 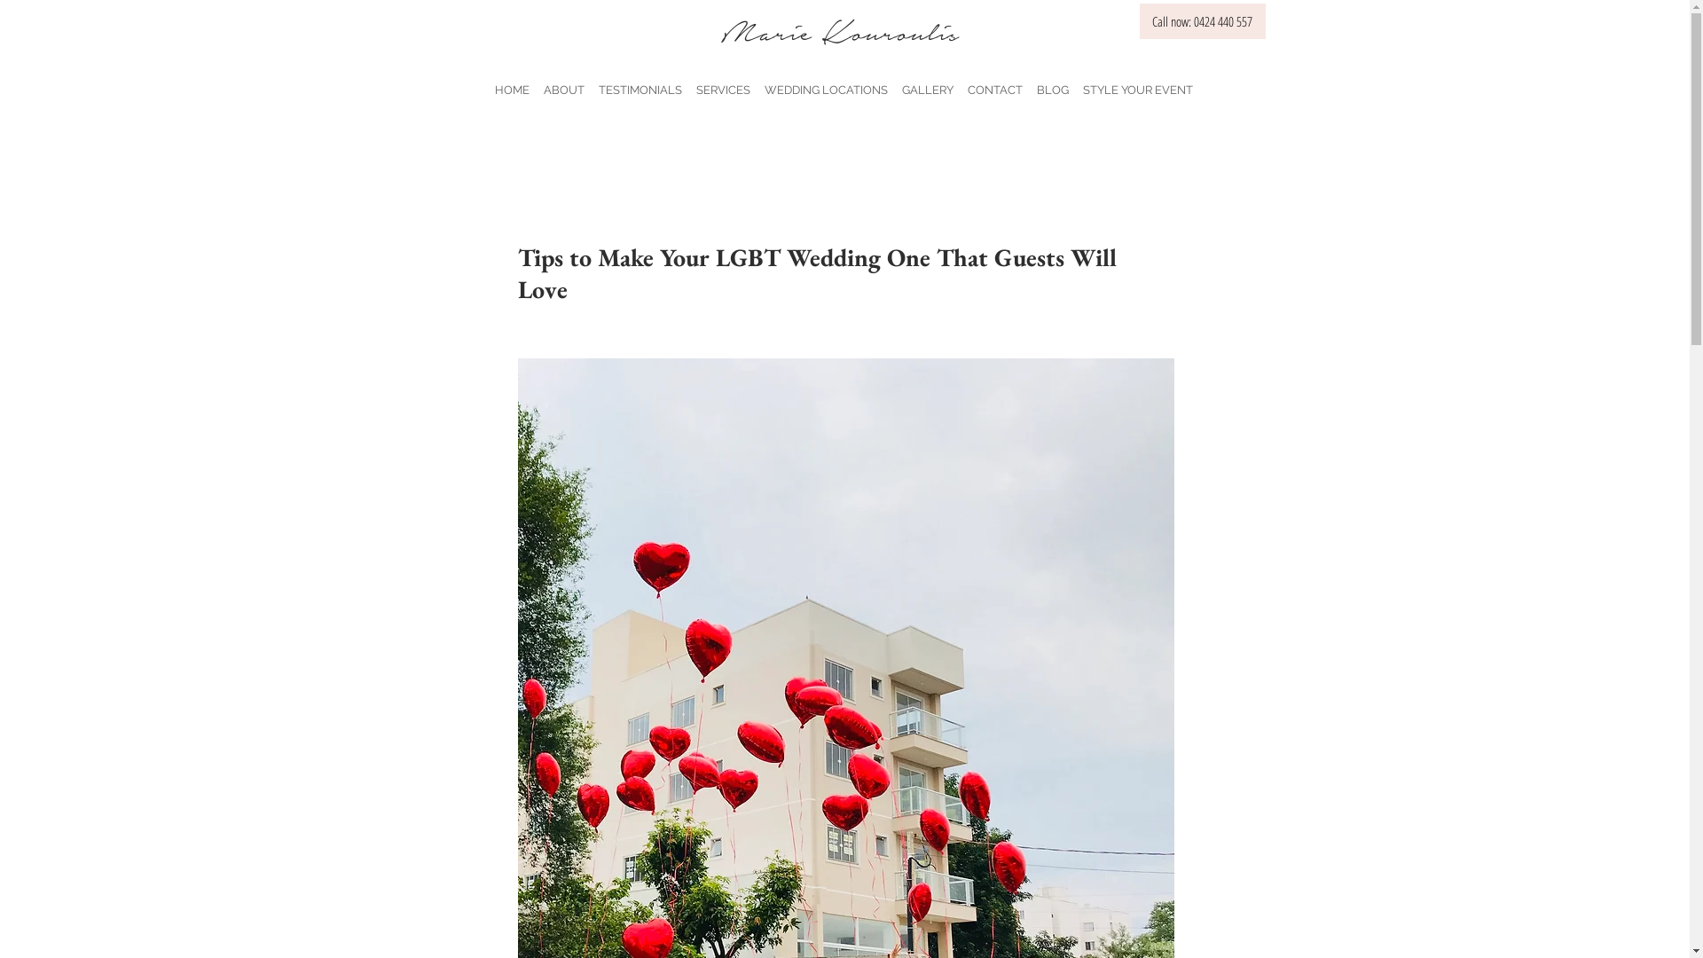 I want to click on Marie Kouroulis , so click(x=844, y=30).